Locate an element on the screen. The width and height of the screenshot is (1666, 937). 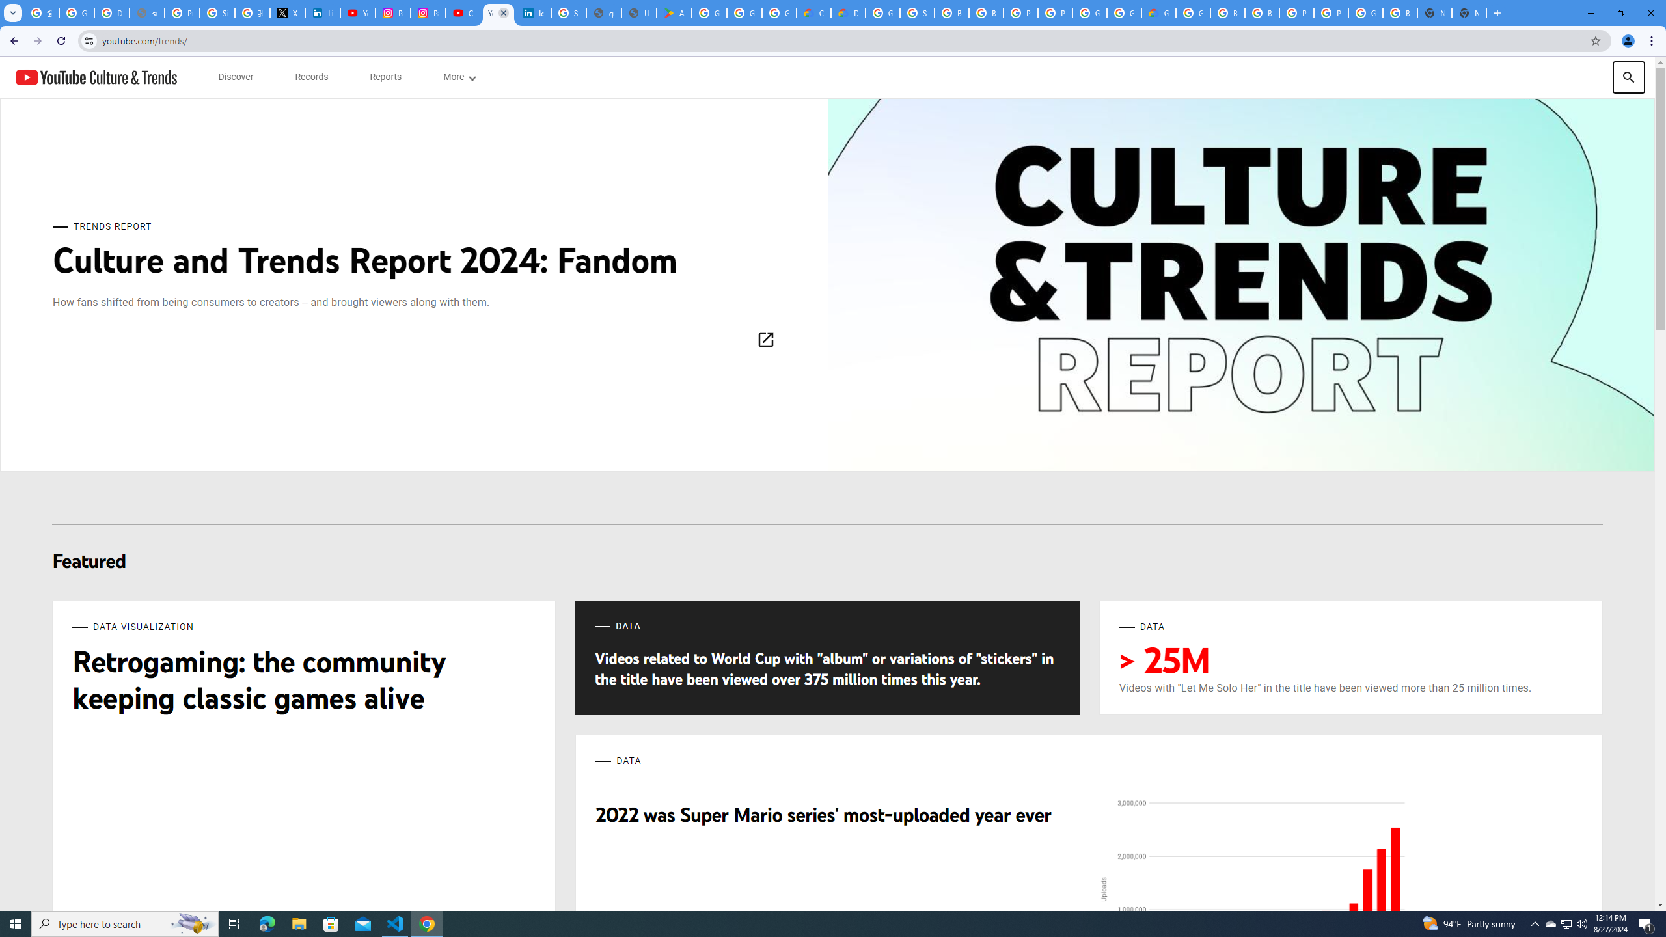
Google Workspace - Specific Terms is located at coordinates (744, 13).